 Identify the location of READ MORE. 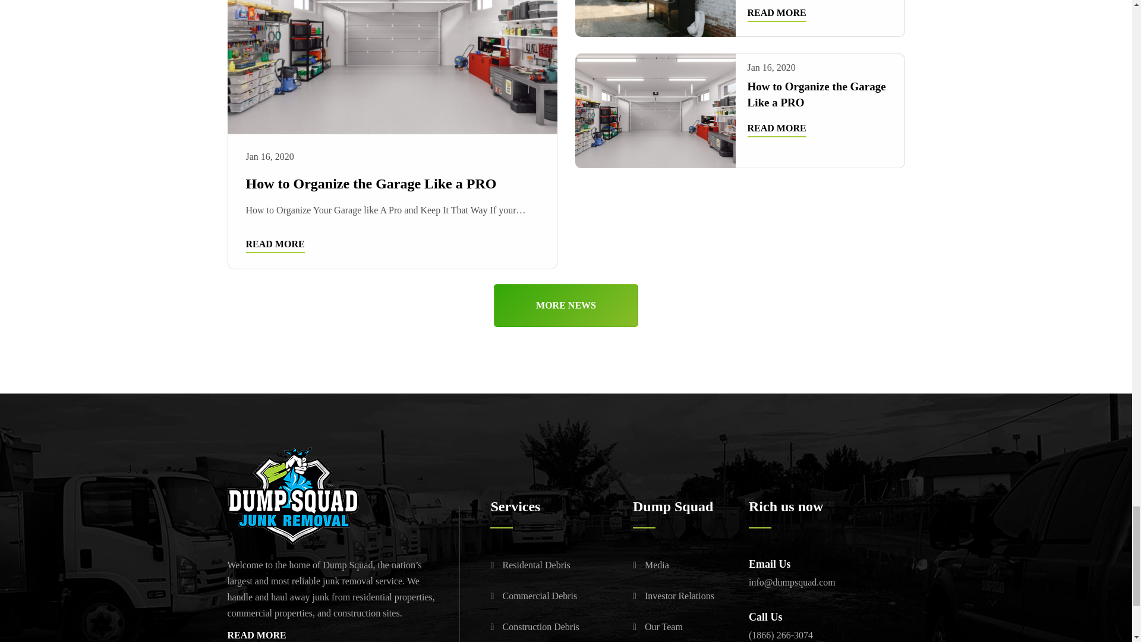
(777, 130).